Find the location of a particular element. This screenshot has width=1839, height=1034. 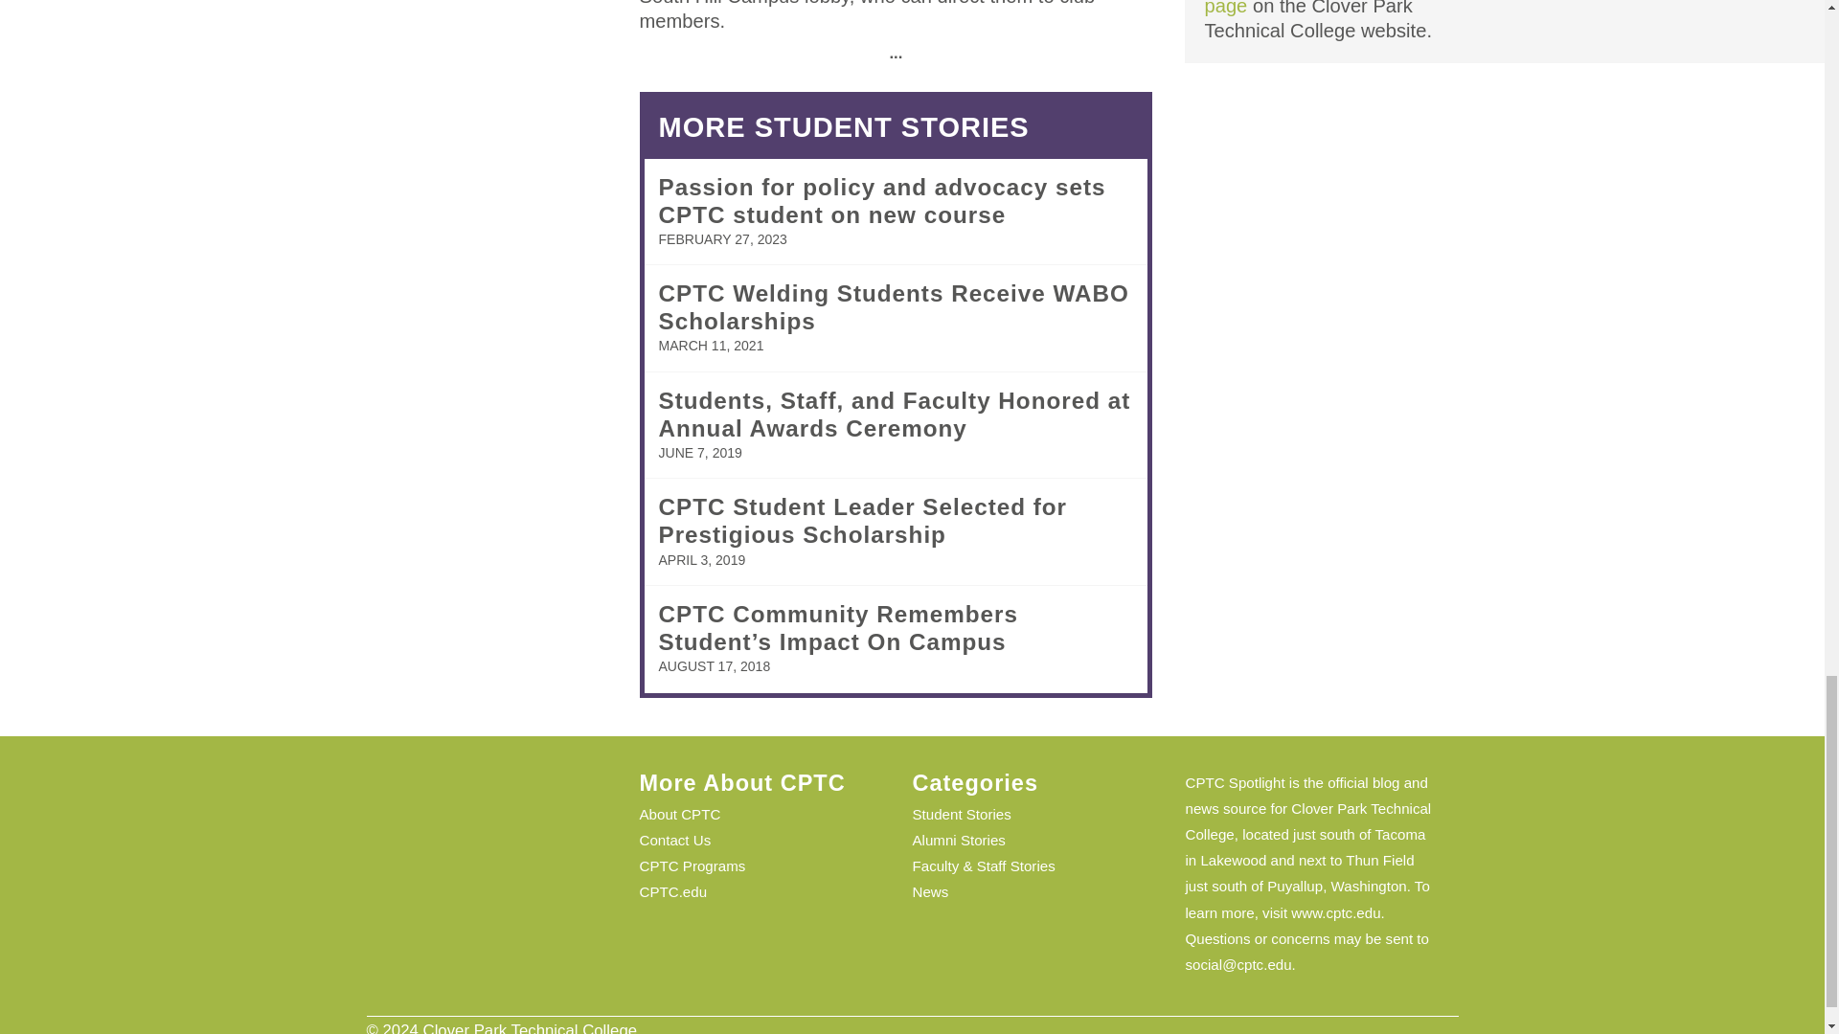

CPTC Student Leader Selected for Prestigious Scholarship is located at coordinates (863, 521).